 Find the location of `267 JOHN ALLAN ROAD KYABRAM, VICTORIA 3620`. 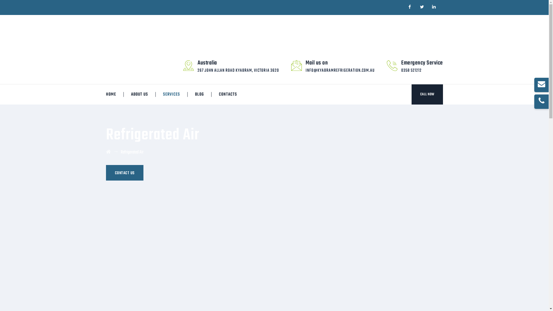

267 JOHN ALLAN ROAD KYABRAM, VICTORIA 3620 is located at coordinates (238, 71).